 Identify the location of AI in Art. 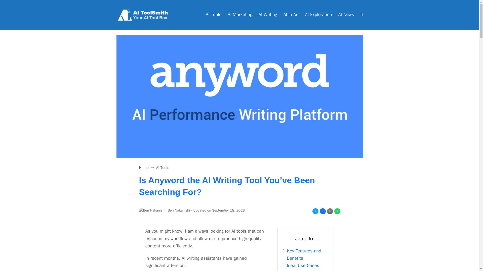
(291, 15).